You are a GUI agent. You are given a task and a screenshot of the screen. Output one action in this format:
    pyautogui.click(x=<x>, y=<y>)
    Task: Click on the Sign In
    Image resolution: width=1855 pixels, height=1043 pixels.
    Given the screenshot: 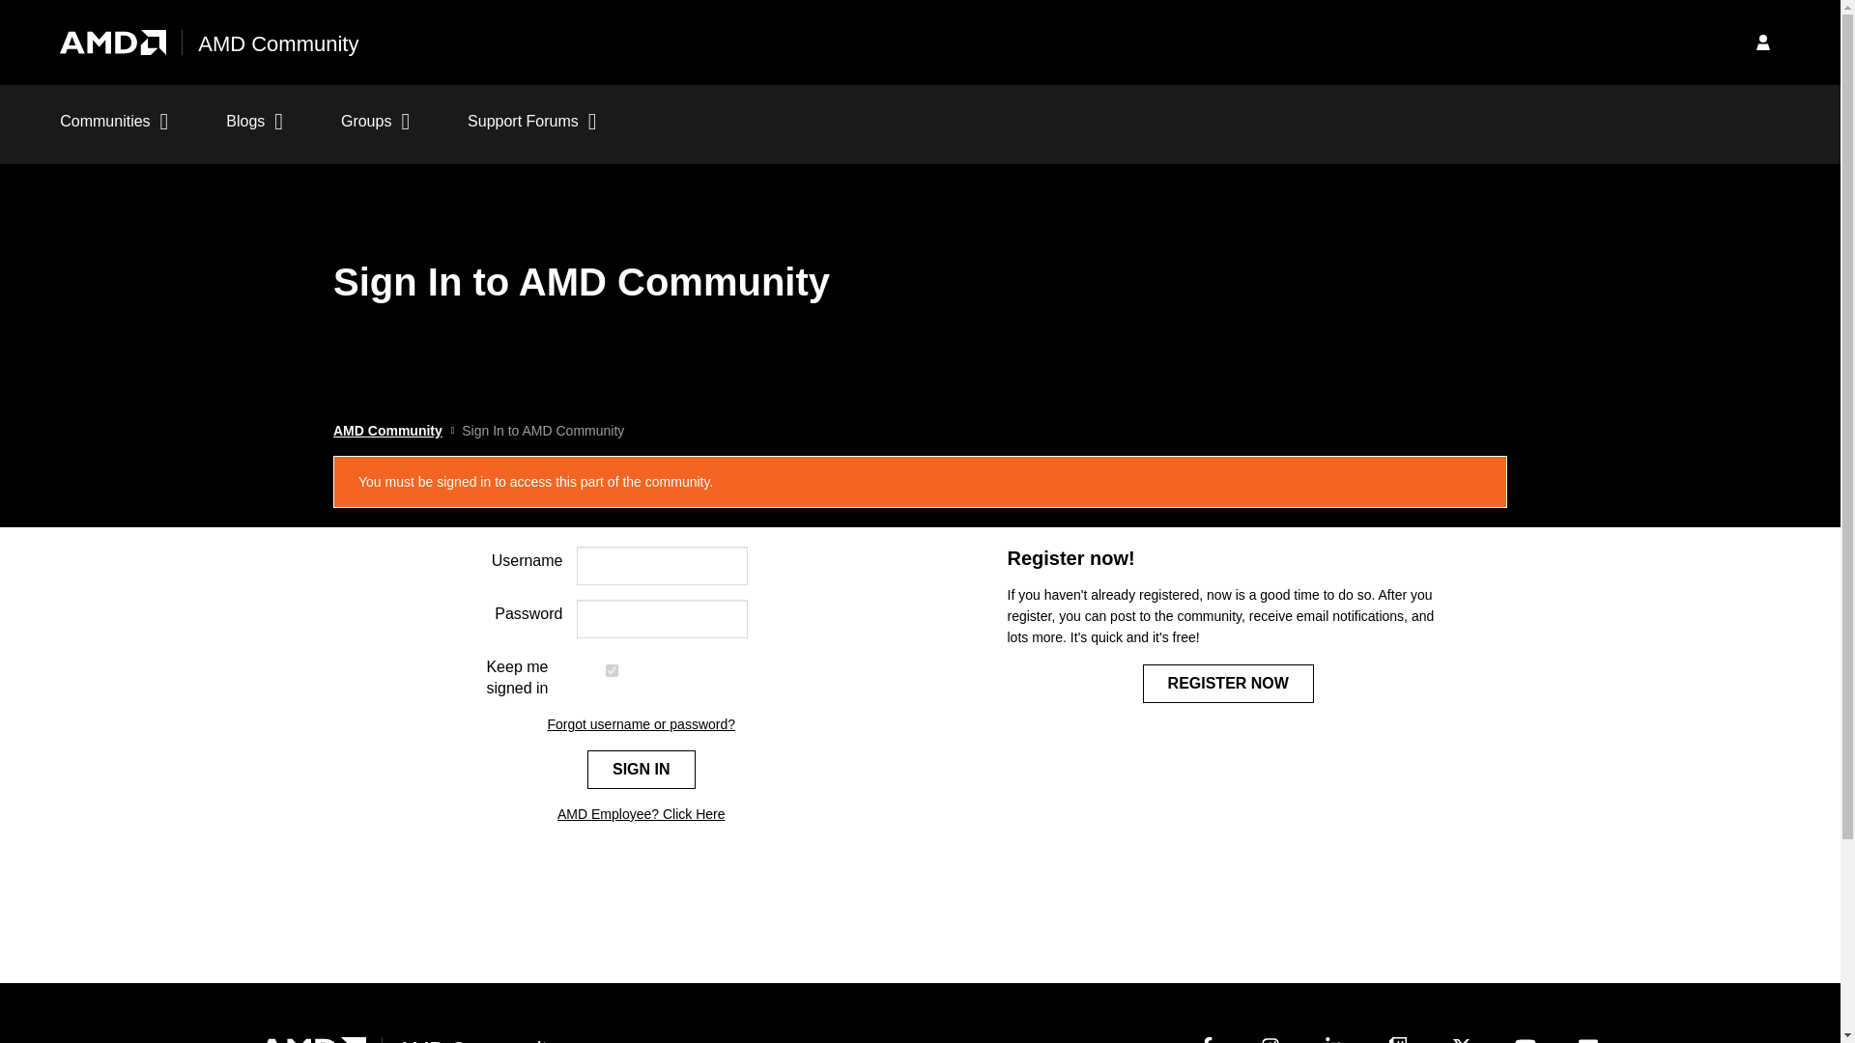 What is the action you would take?
    pyautogui.click(x=642, y=769)
    